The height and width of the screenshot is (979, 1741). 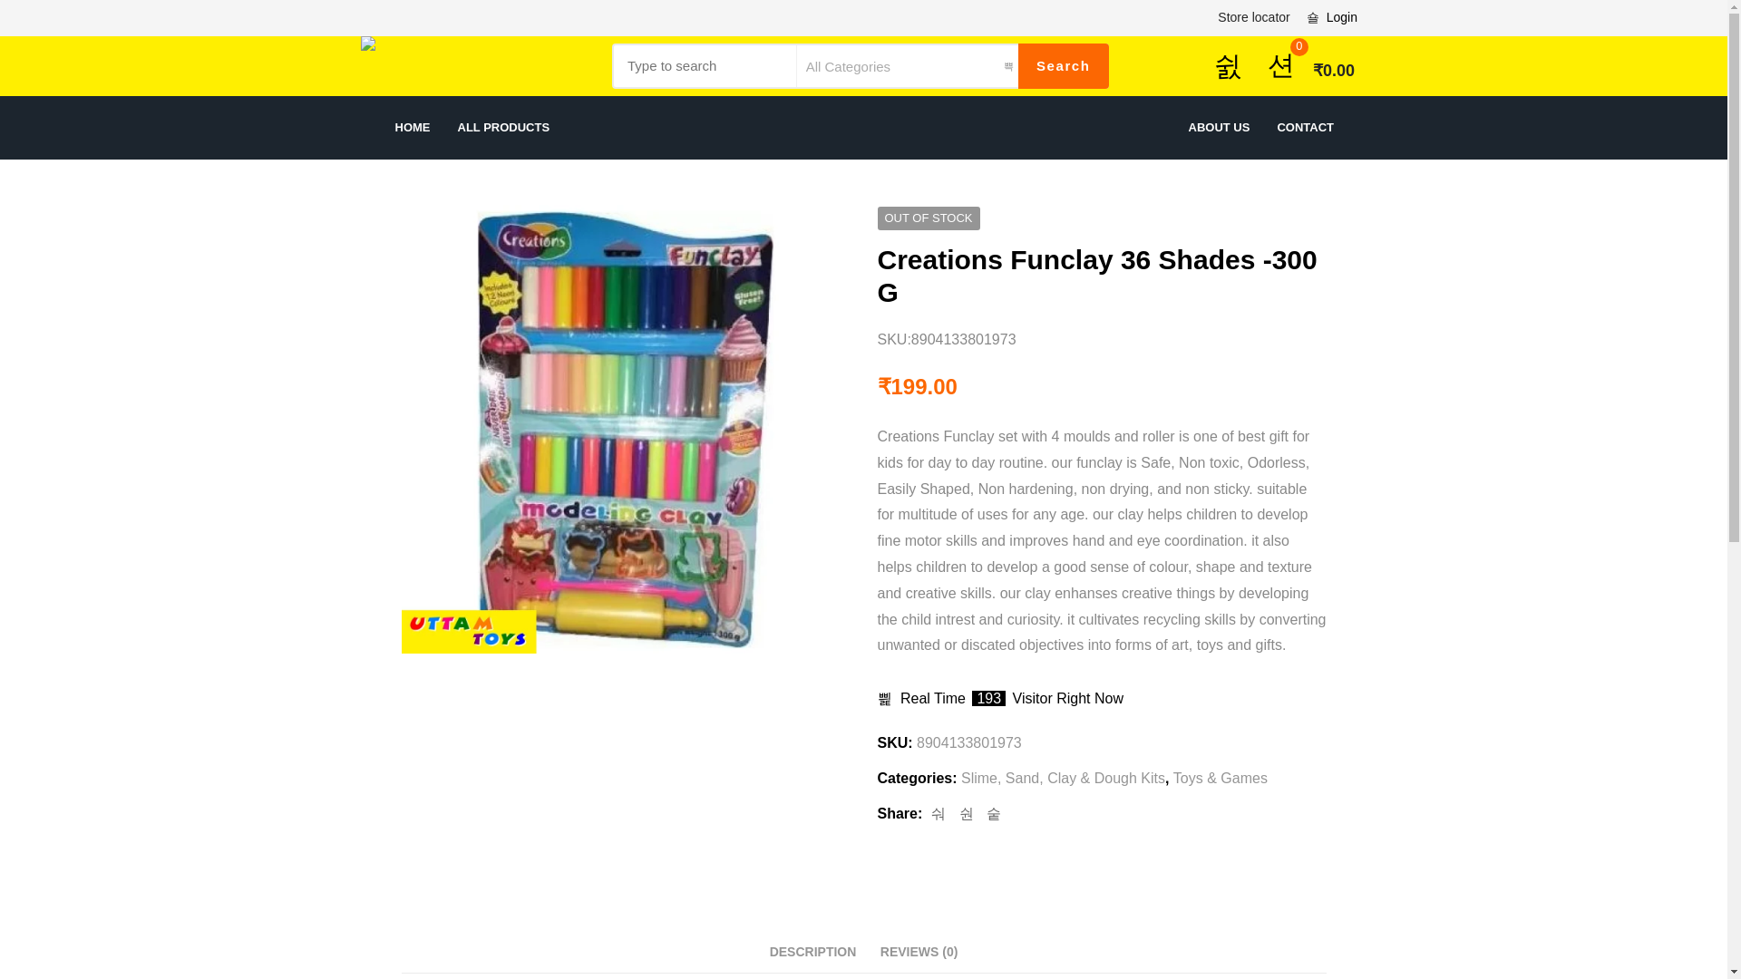 What do you see at coordinates (864, 580) in the screenshot?
I see `Login` at bounding box center [864, 580].